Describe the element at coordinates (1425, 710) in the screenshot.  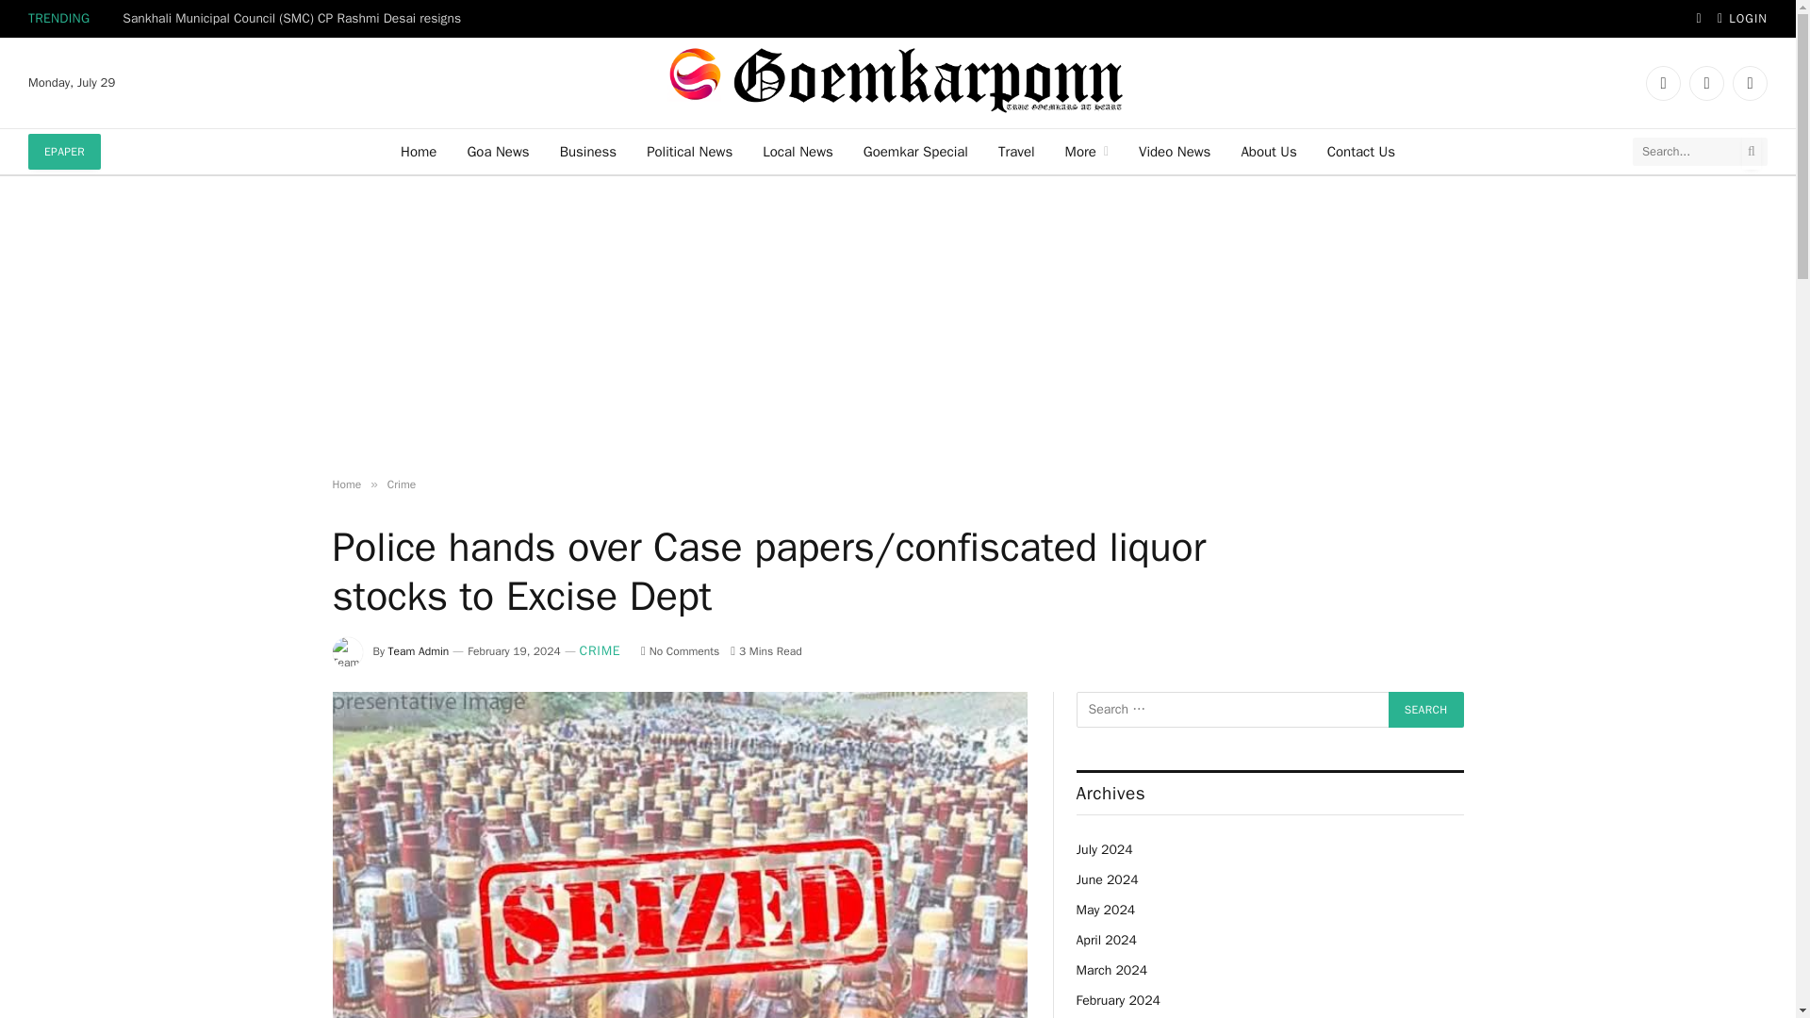
I see `Search` at that location.